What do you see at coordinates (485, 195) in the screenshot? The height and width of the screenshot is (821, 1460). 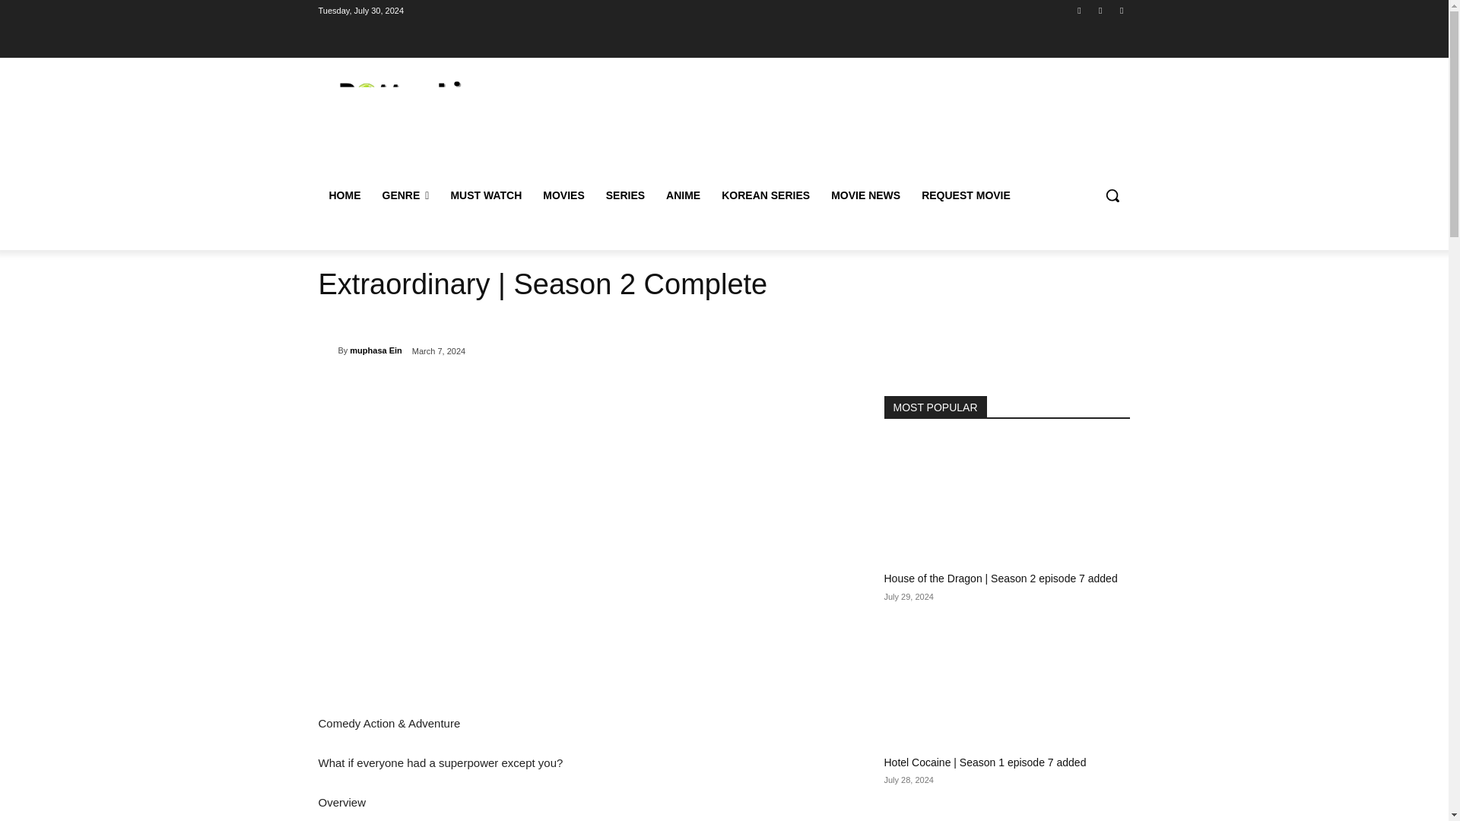 I see `MUST WATCH` at bounding box center [485, 195].